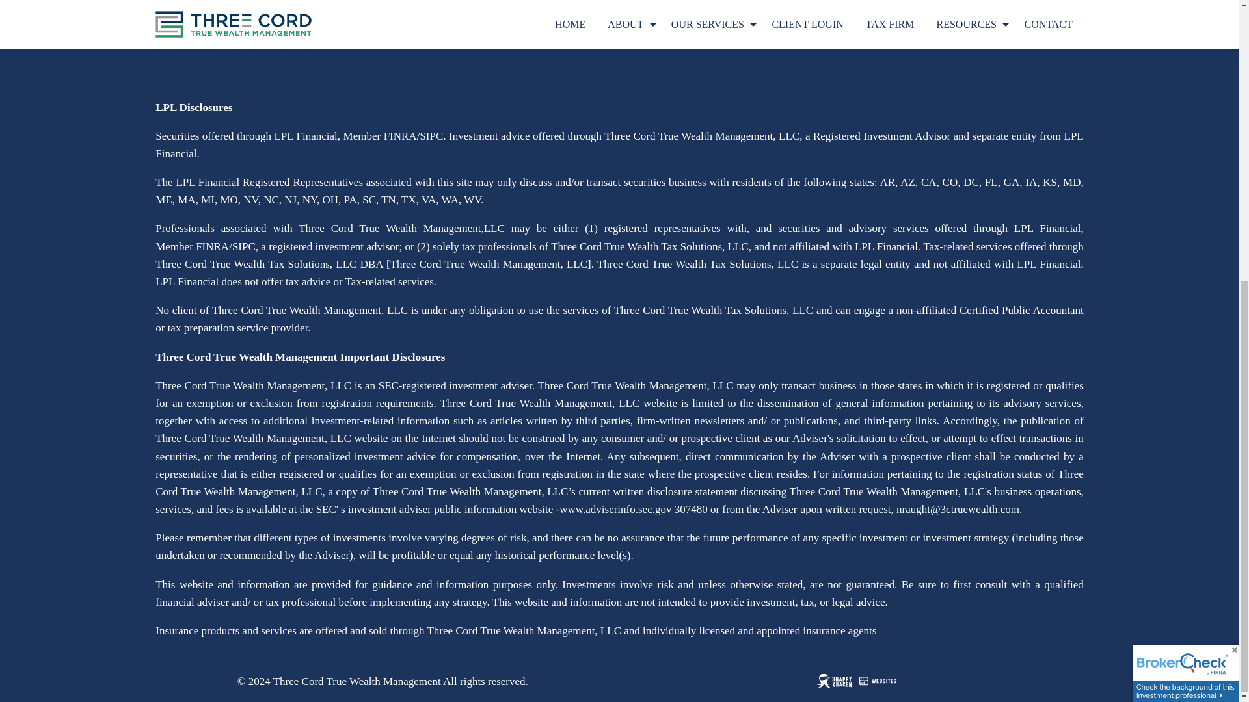 This screenshot has height=702, width=1249. What do you see at coordinates (431, 136) in the screenshot?
I see `SIPC` at bounding box center [431, 136].